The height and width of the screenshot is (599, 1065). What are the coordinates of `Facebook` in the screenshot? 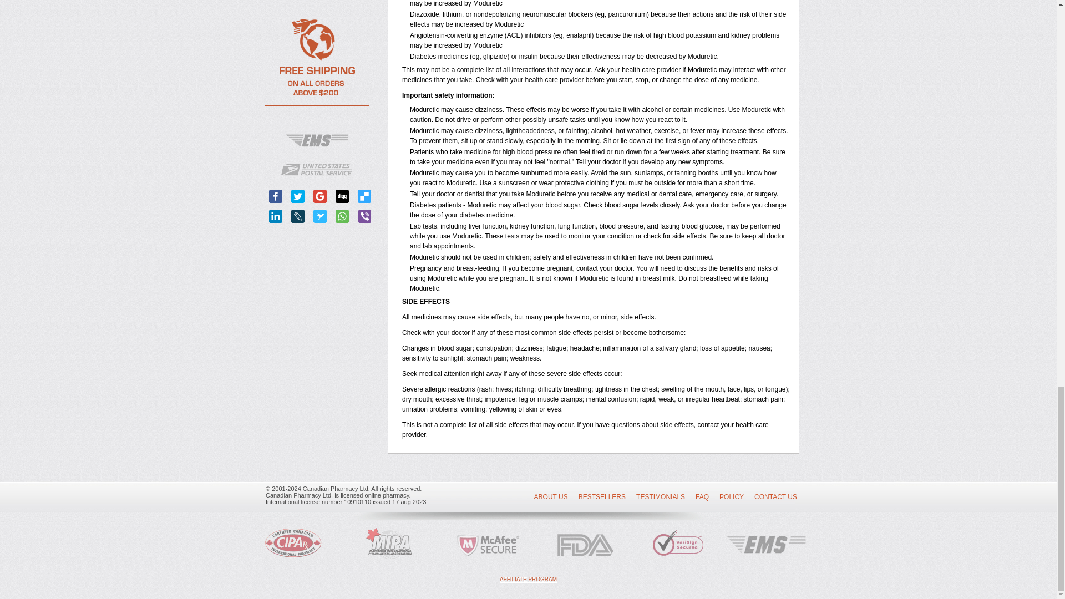 It's located at (275, 196).